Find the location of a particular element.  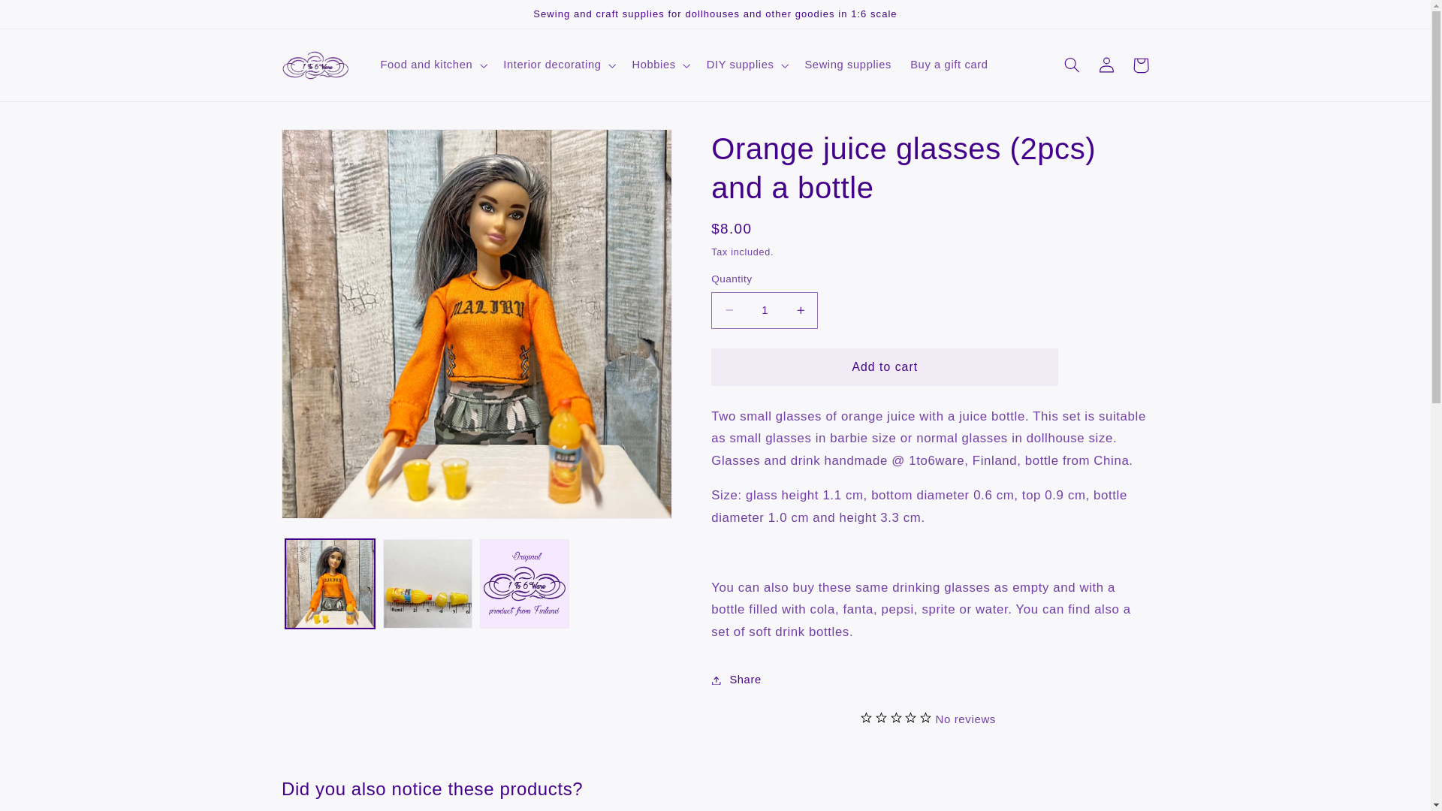

Sewing supplies is located at coordinates (849, 65).